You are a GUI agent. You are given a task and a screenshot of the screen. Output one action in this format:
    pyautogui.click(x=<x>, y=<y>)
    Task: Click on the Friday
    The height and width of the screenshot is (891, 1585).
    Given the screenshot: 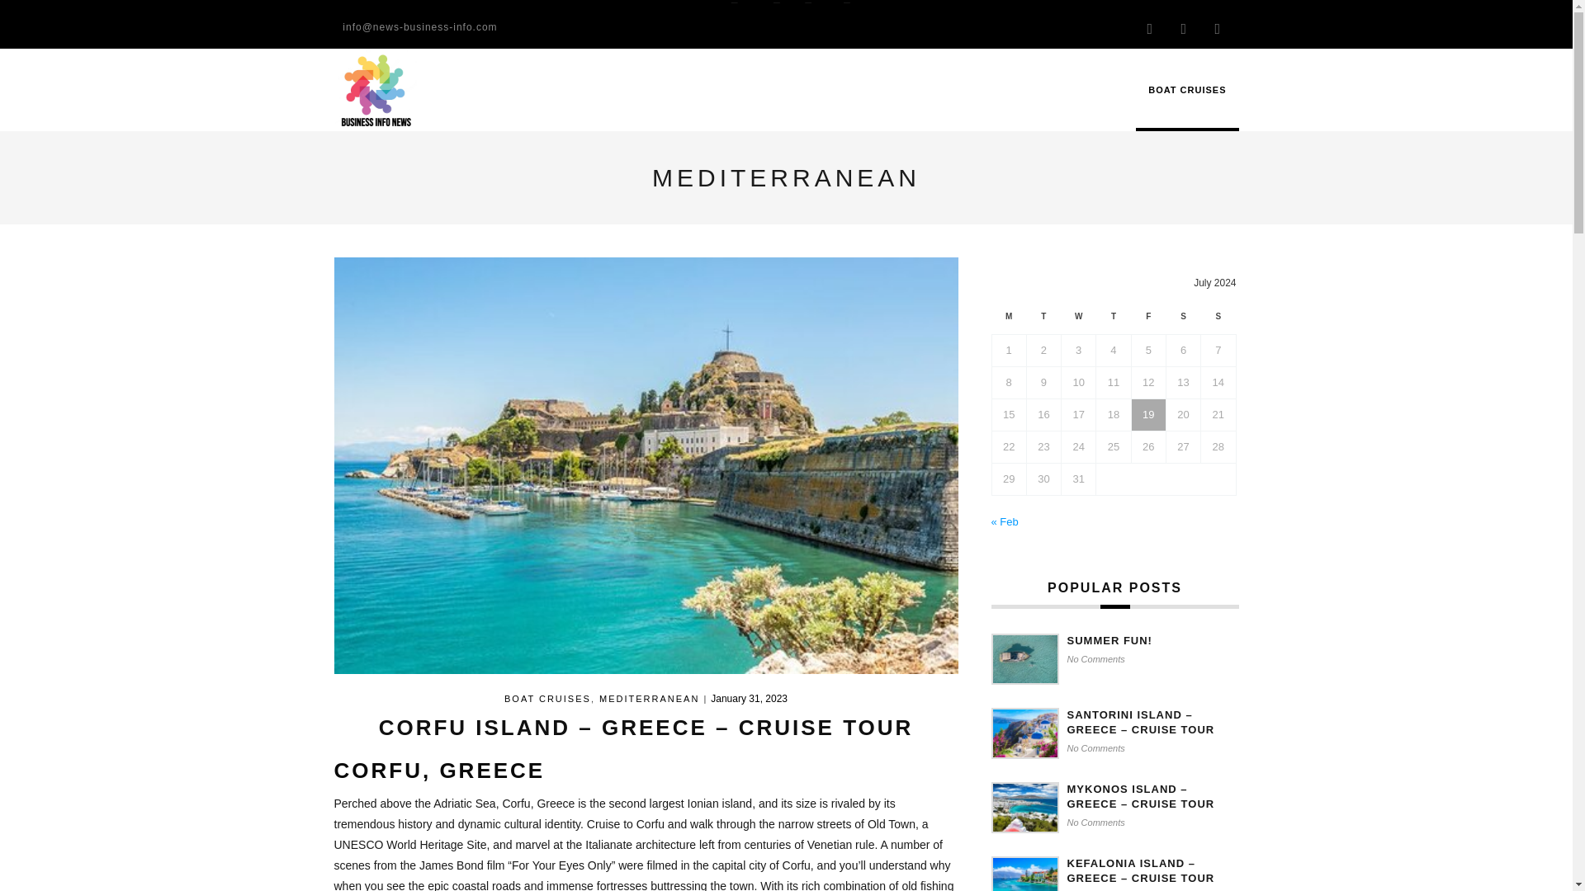 What is the action you would take?
    pyautogui.click(x=1147, y=320)
    